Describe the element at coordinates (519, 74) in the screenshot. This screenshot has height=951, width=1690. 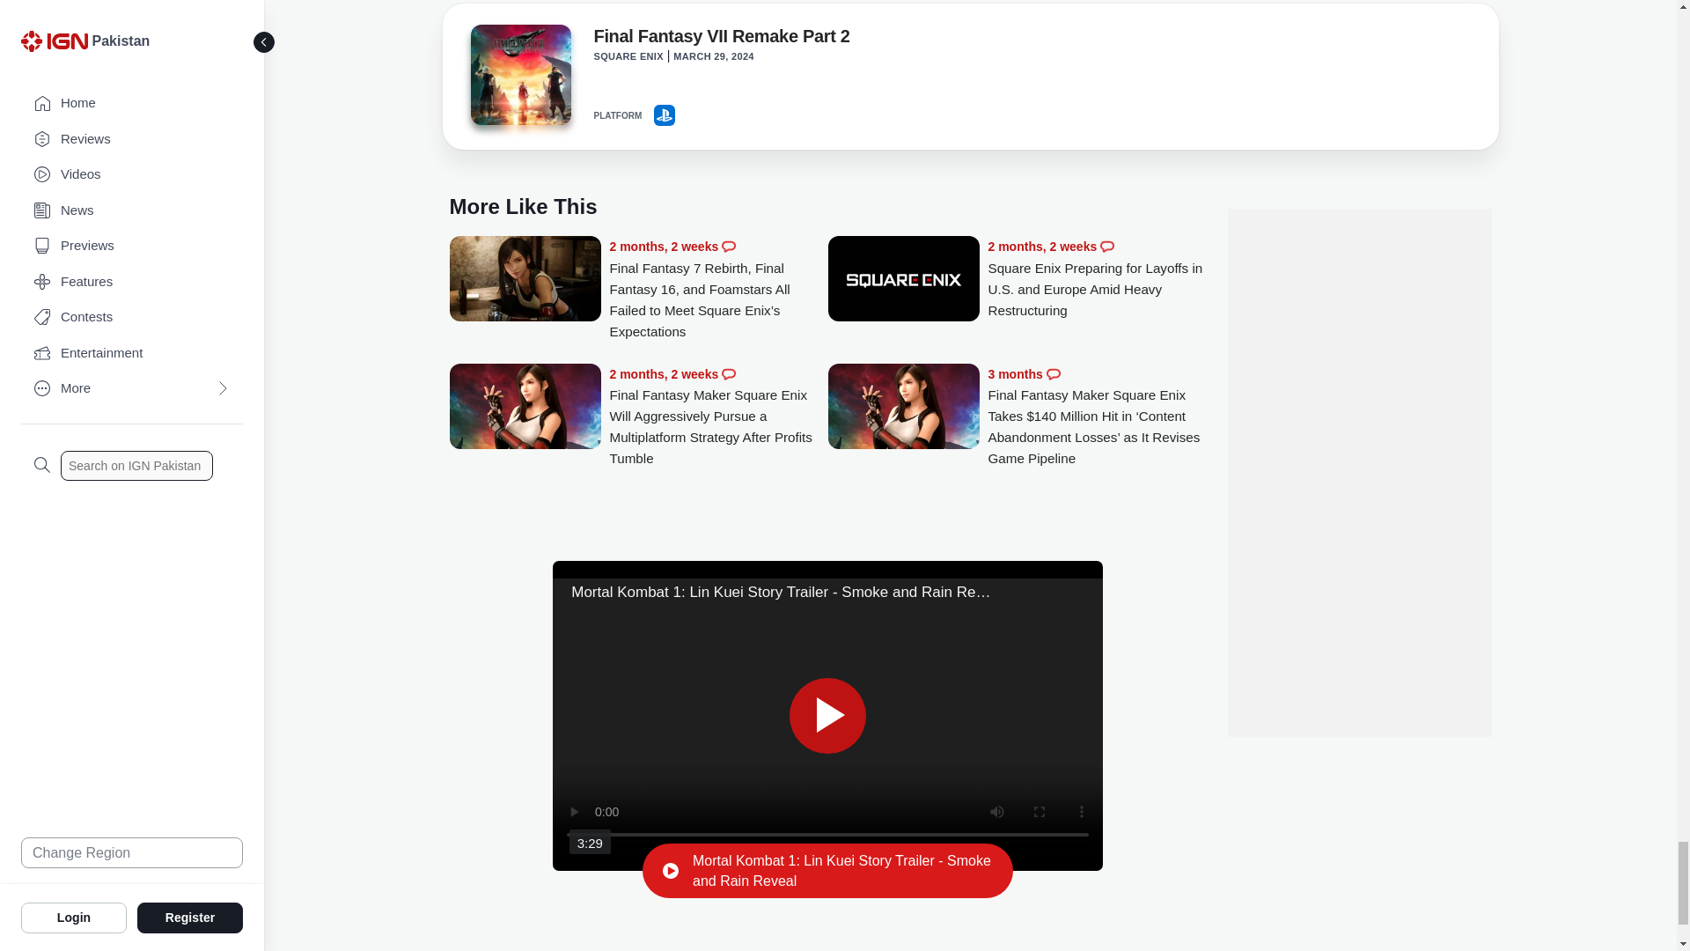
I see `Final Fantasy VII Remake Part 2` at that location.